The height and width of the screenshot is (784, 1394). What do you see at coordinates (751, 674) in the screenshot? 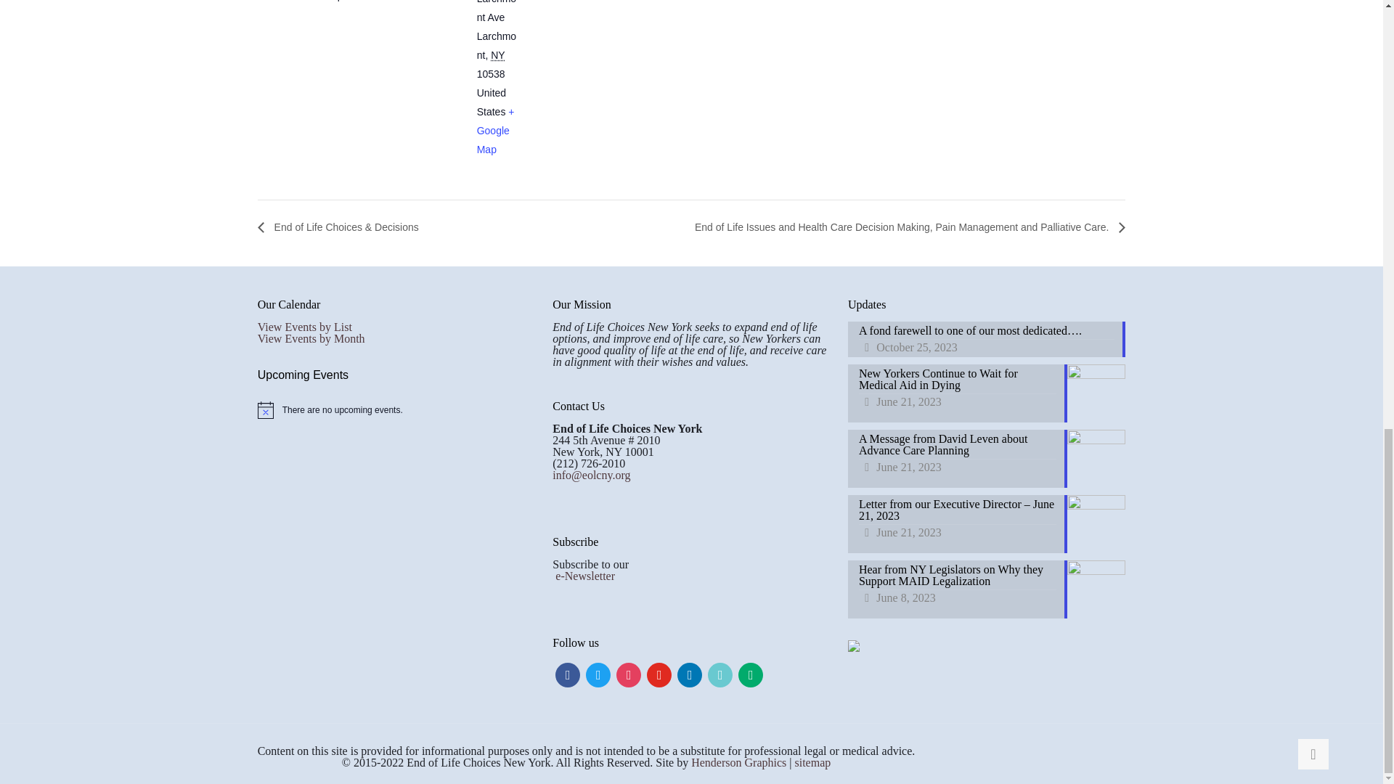
I see `Default Label` at bounding box center [751, 674].